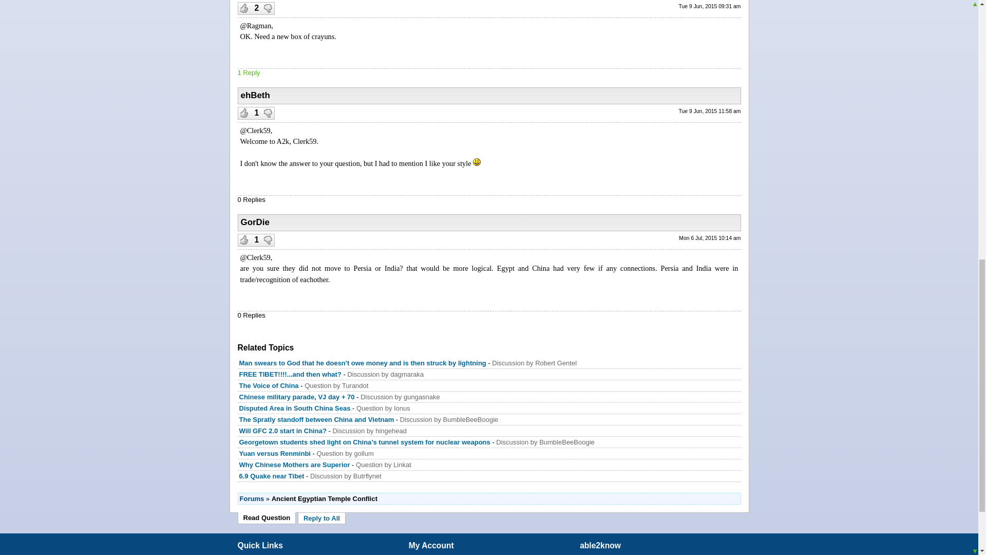  I want to click on Reply to All, so click(321, 518).